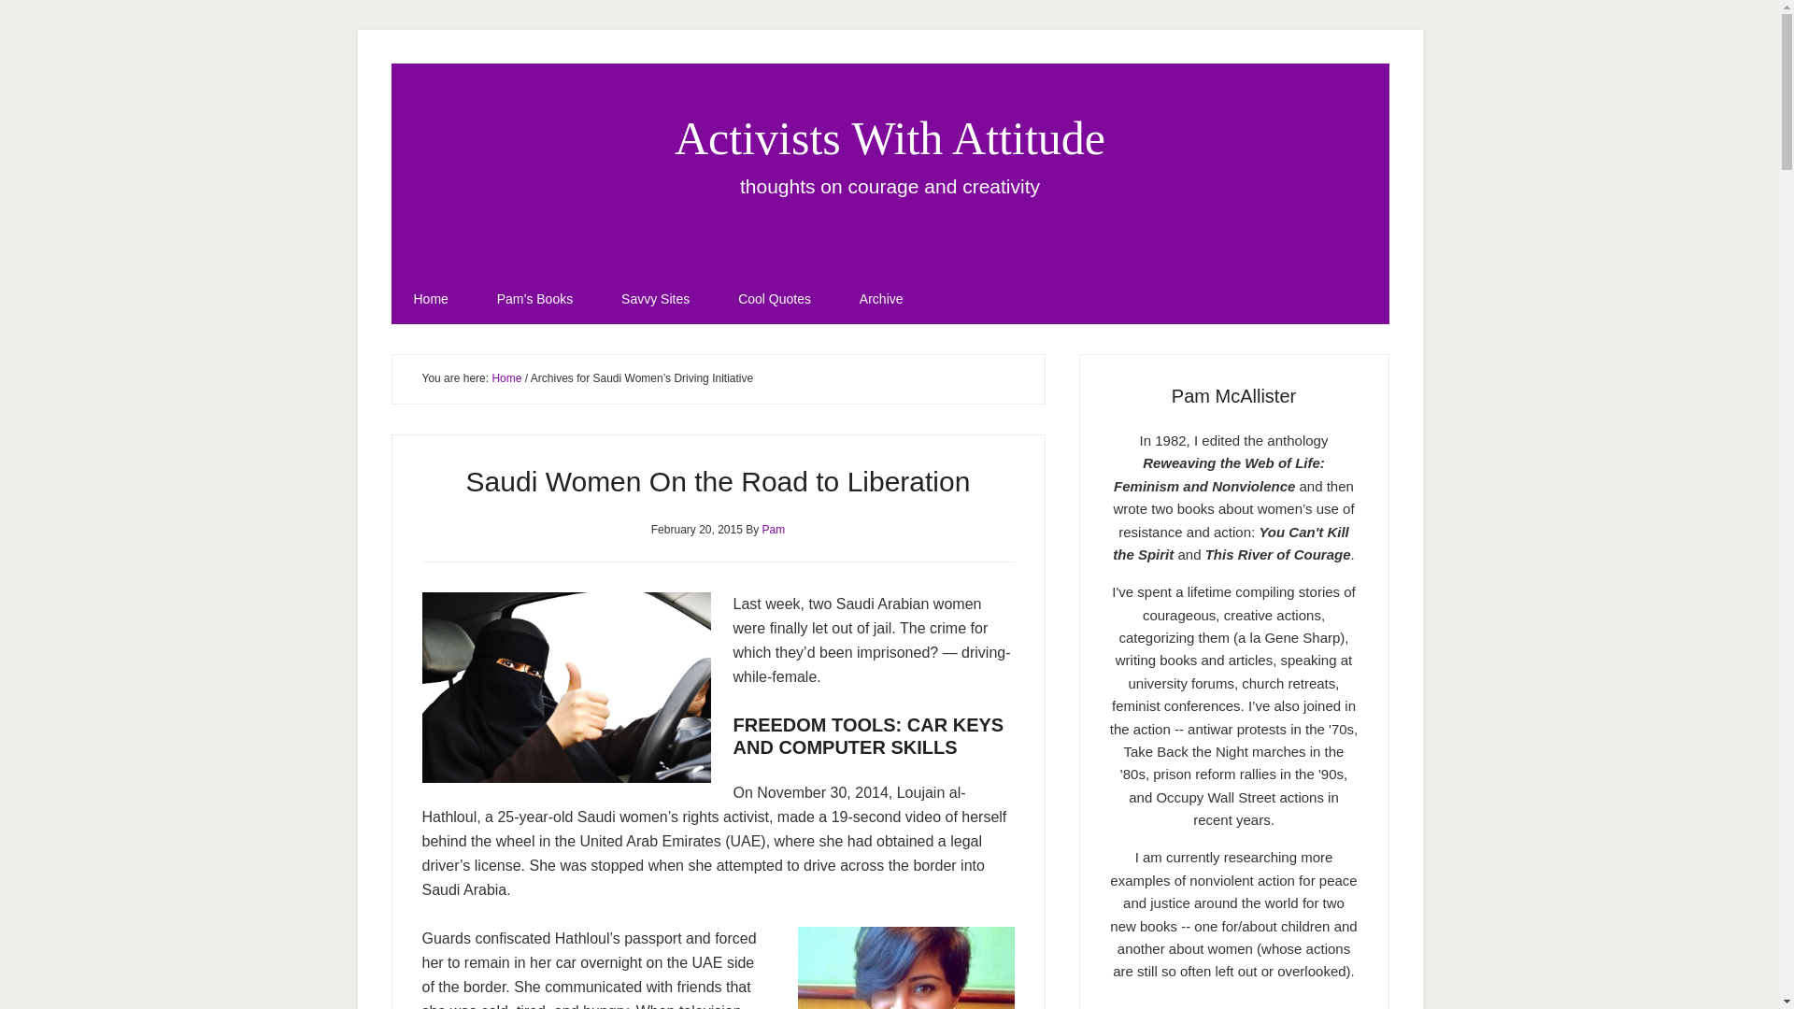 This screenshot has width=1794, height=1009. Describe the element at coordinates (718, 480) in the screenshot. I see `Saudi Women On the Road to Liberation` at that location.